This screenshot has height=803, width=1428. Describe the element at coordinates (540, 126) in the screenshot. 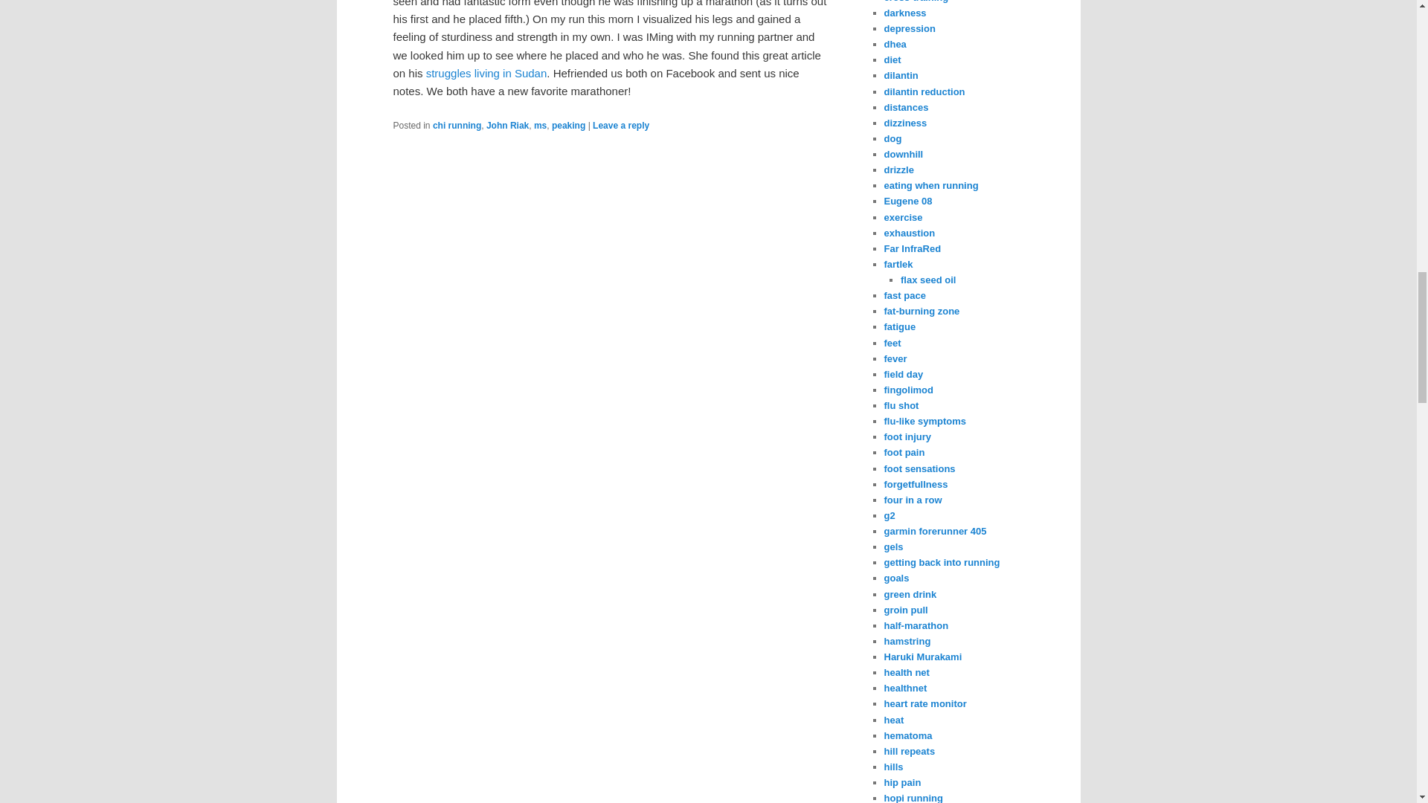

I see `ms` at that location.